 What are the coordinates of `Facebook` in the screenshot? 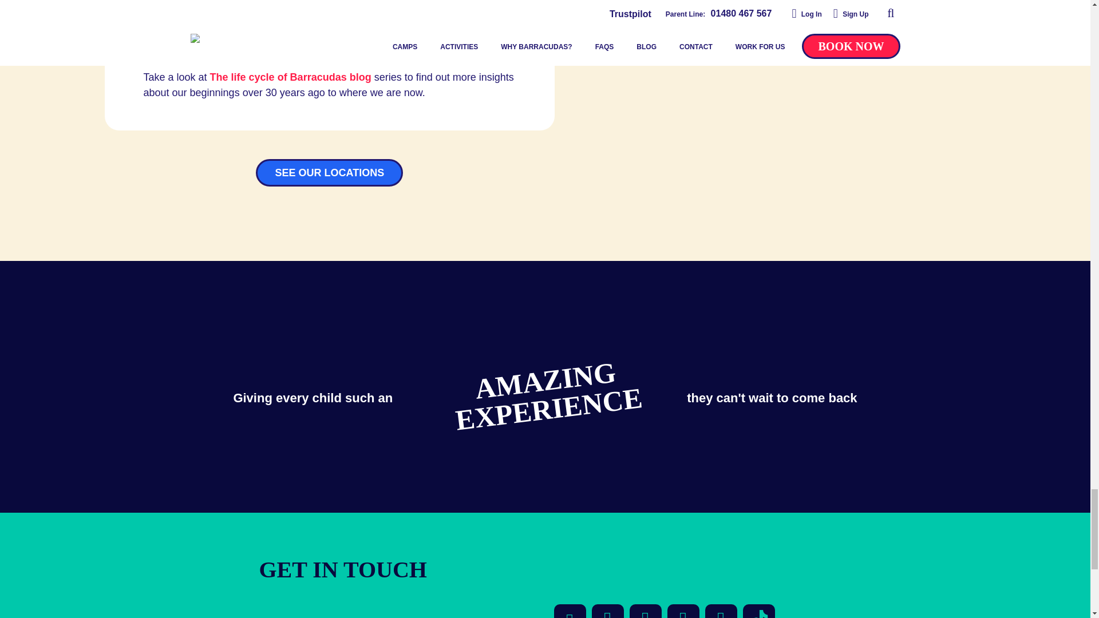 It's located at (570, 611).